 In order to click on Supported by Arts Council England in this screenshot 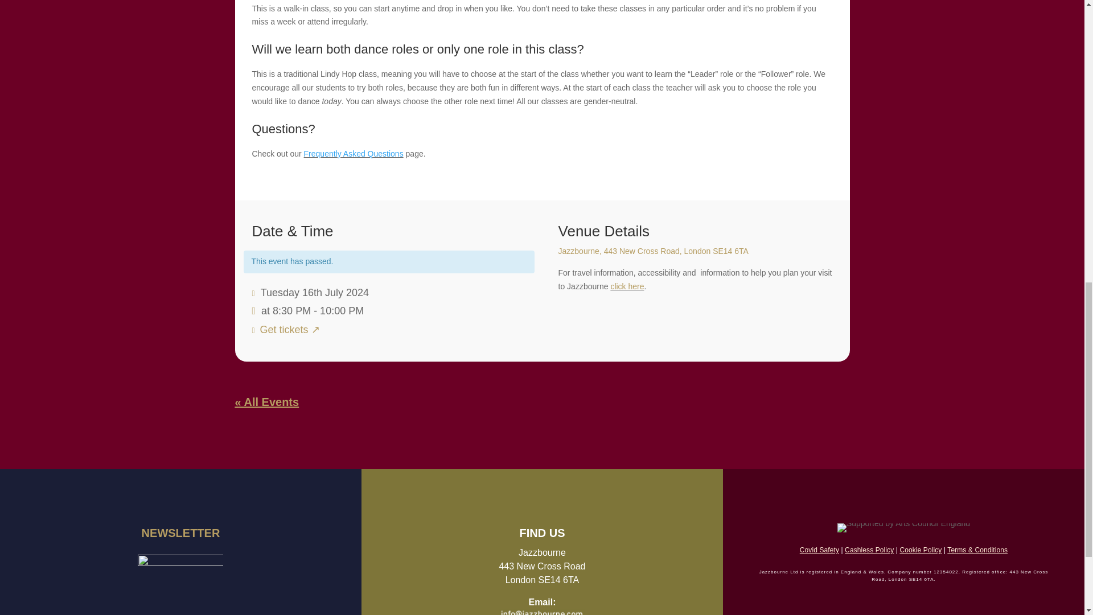, I will do `click(903, 528)`.